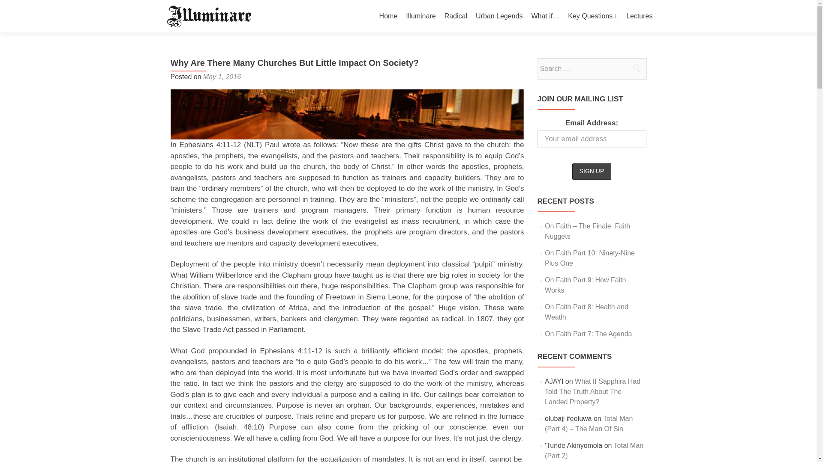 This screenshot has width=823, height=462. I want to click on Radical, so click(456, 16).